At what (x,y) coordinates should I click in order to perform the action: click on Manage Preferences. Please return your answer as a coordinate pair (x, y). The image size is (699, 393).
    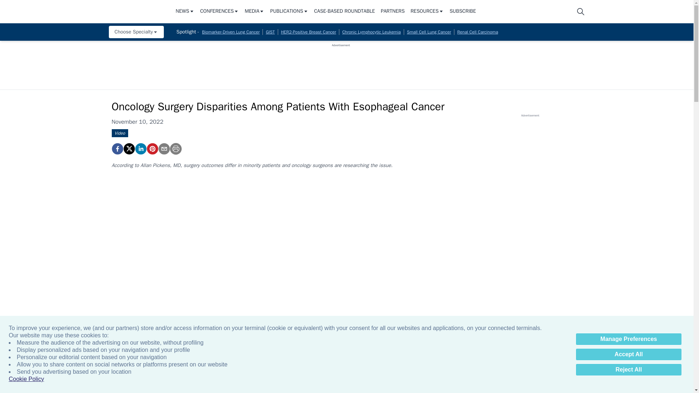
    Looking at the image, I should click on (628, 339).